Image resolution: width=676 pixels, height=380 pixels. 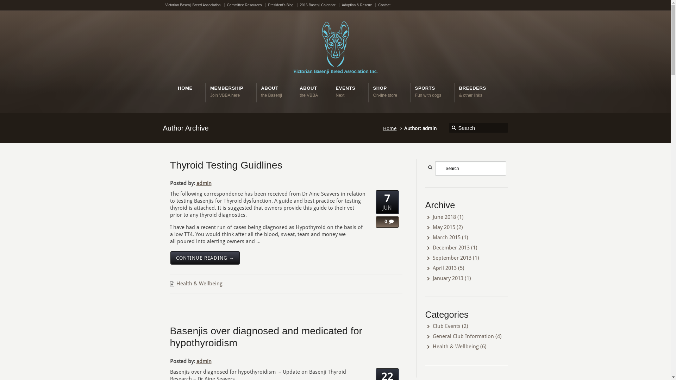 I want to click on Home, so click(x=391, y=128).